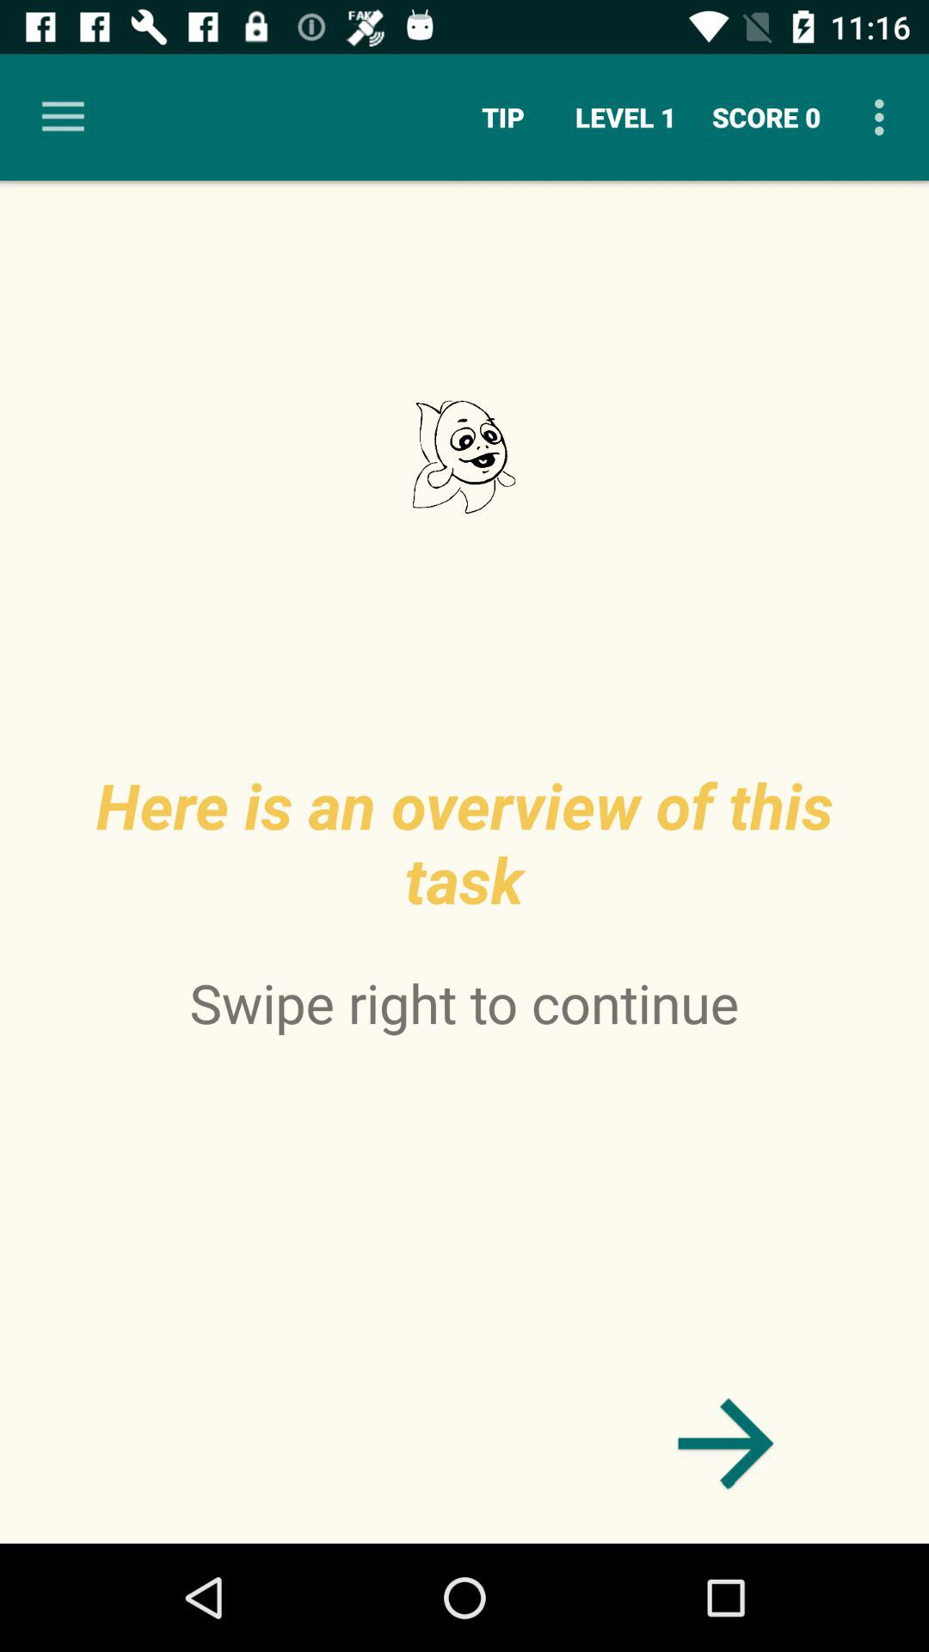 The image size is (929, 1652). I want to click on turn off the item next to the level 1 item, so click(502, 117).